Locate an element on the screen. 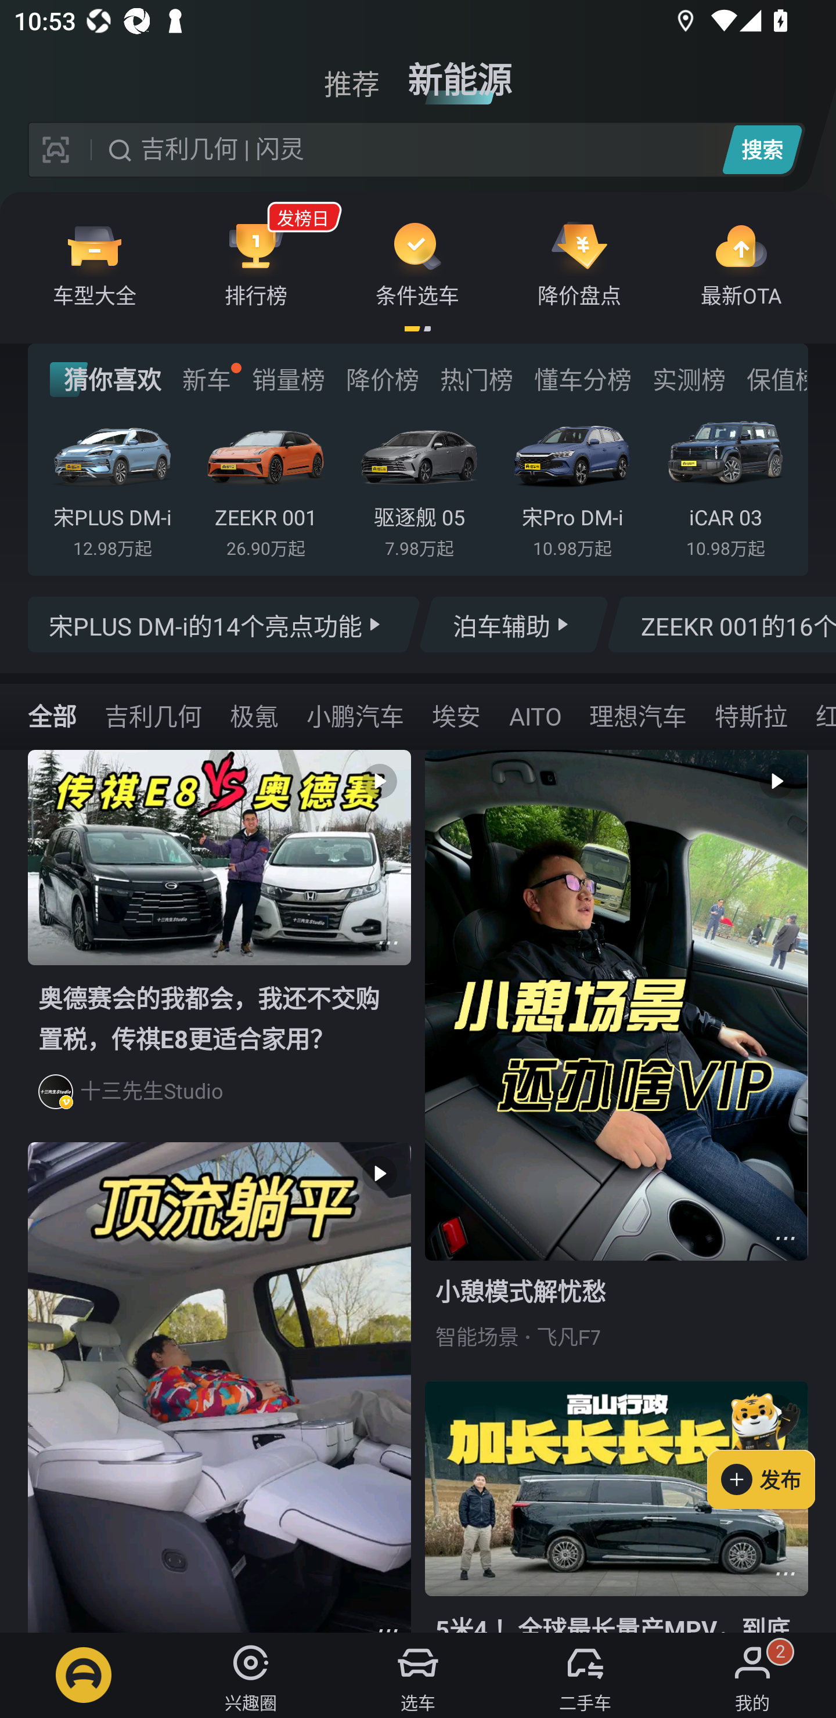 This screenshot has height=1718, width=836. 理想汽车 is located at coordinates (637, 715).